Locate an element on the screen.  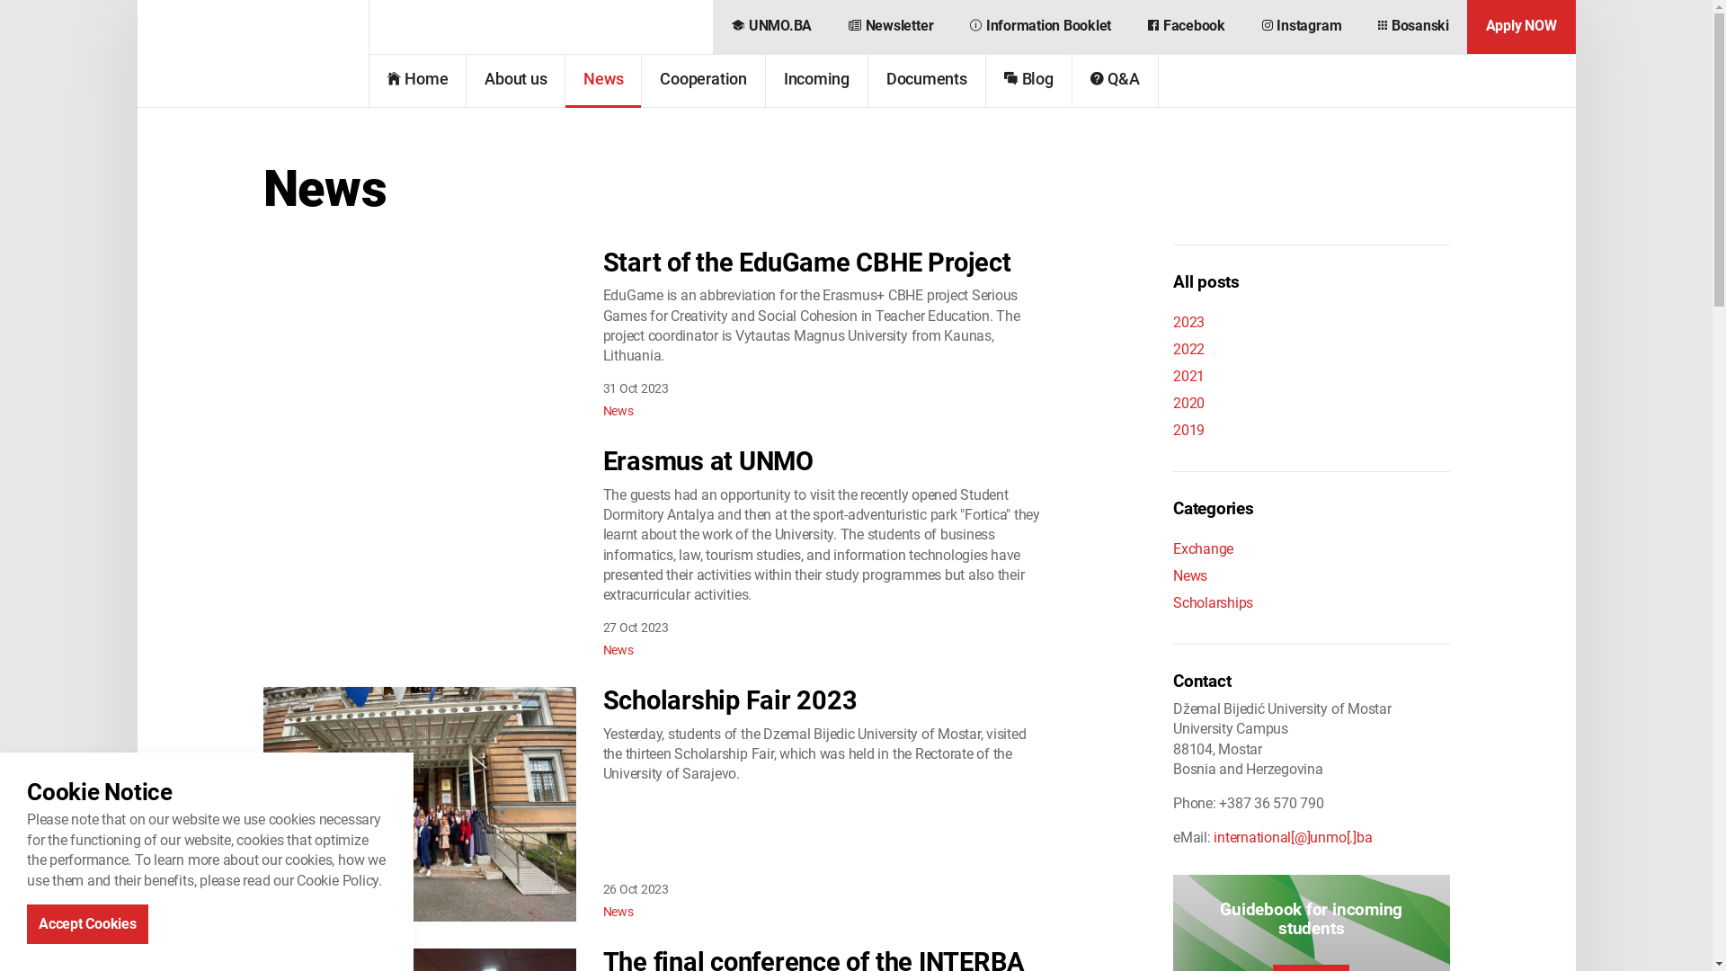
Instagram is located at coordinates (1302, 27).